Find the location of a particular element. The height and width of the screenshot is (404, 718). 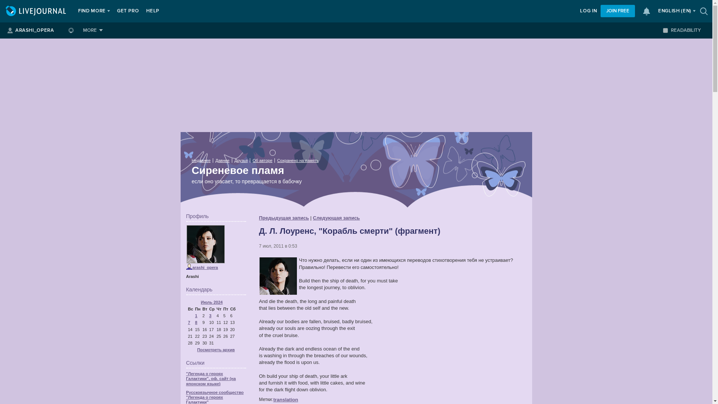

HELP is located at coordinates (153, 11).